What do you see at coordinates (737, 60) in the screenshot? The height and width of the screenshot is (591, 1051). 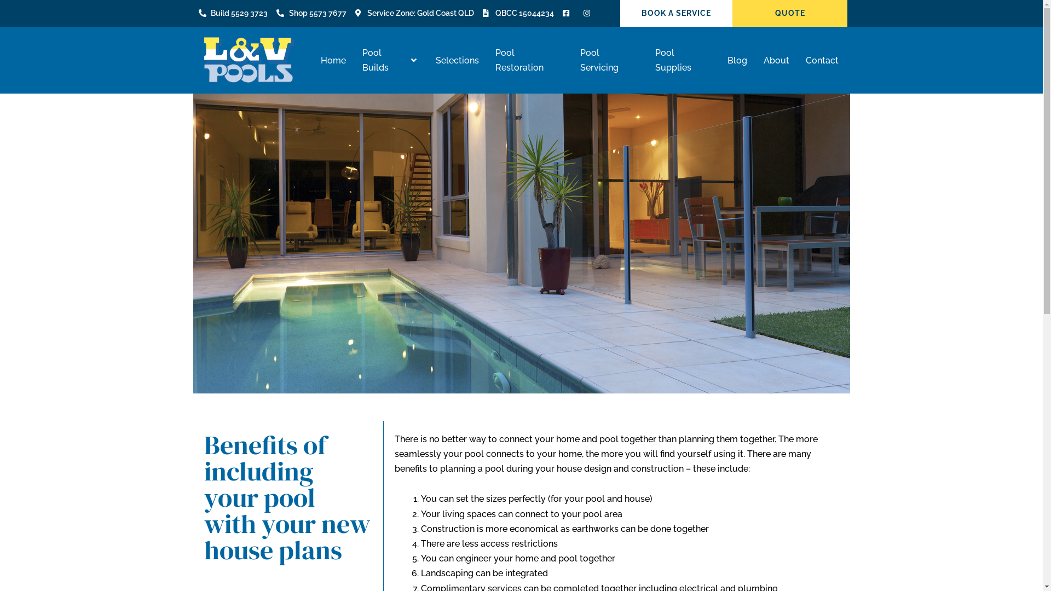 I see `Blog` at bounding box center [737, 60].